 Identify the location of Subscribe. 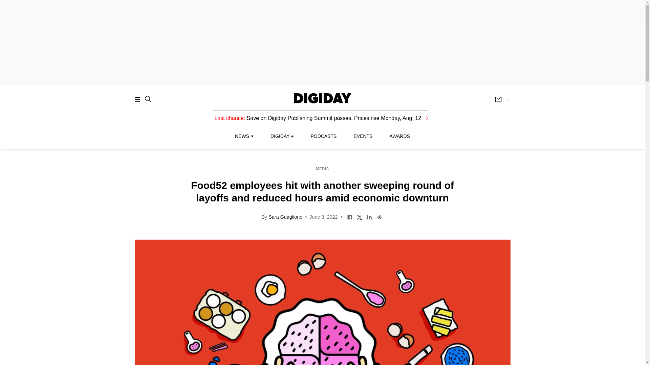
(501, 99).